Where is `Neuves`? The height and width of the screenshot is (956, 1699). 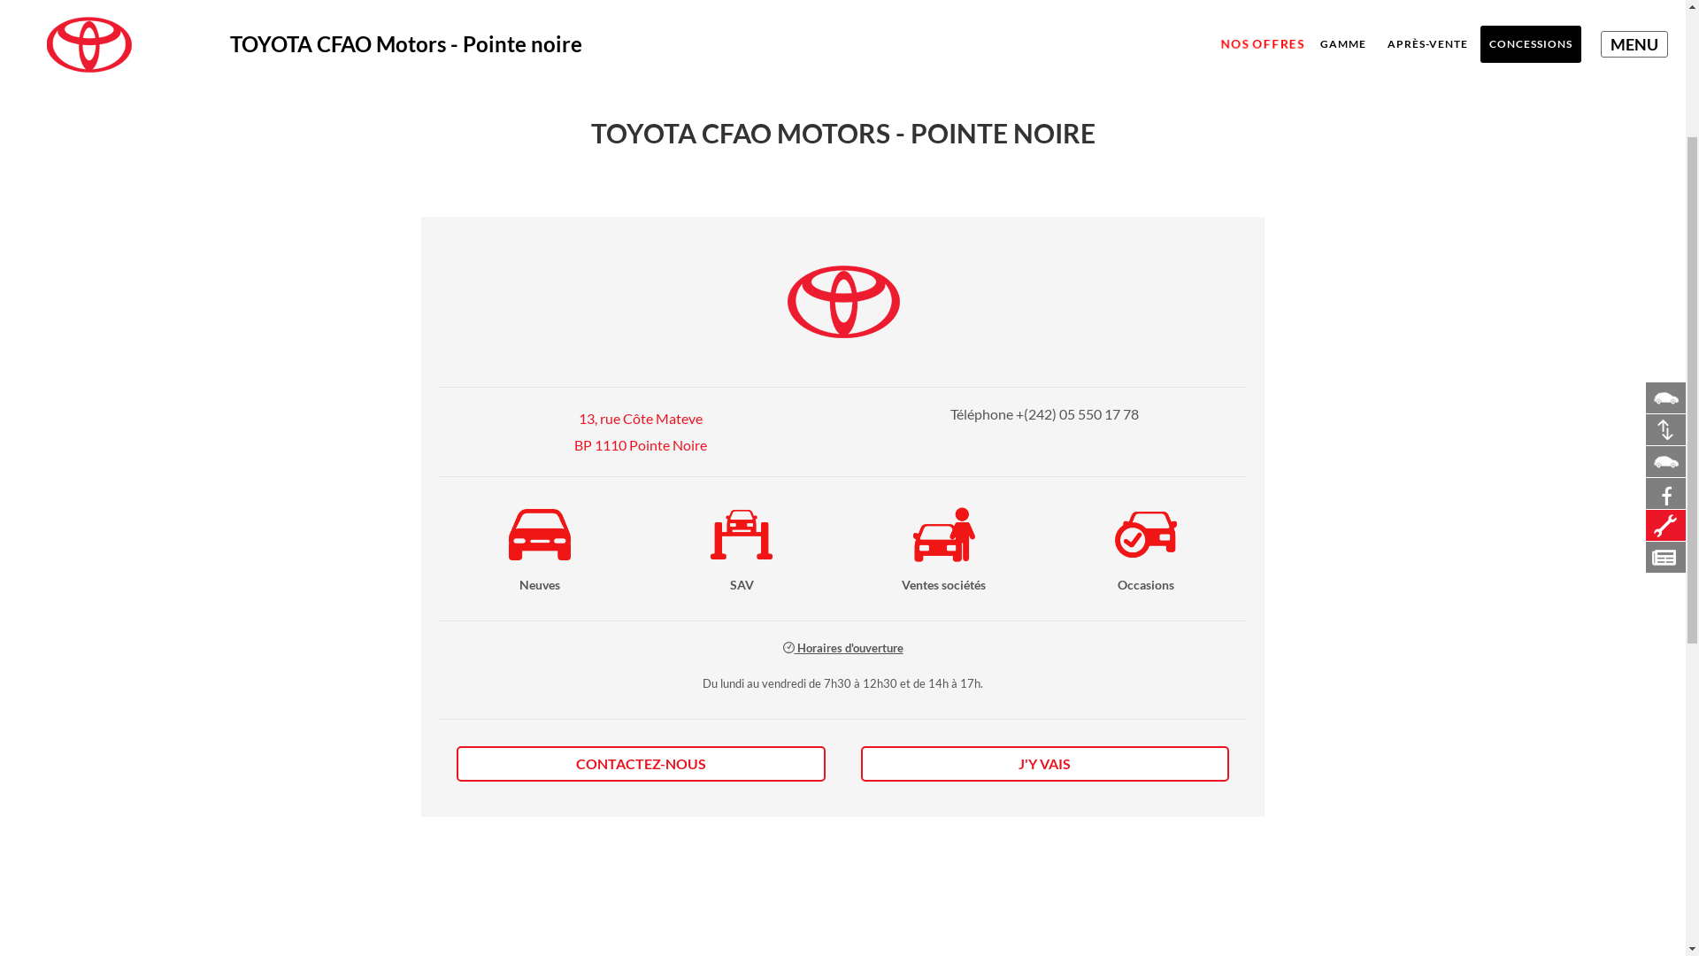 Neuves is located at coordinates (540, 770).